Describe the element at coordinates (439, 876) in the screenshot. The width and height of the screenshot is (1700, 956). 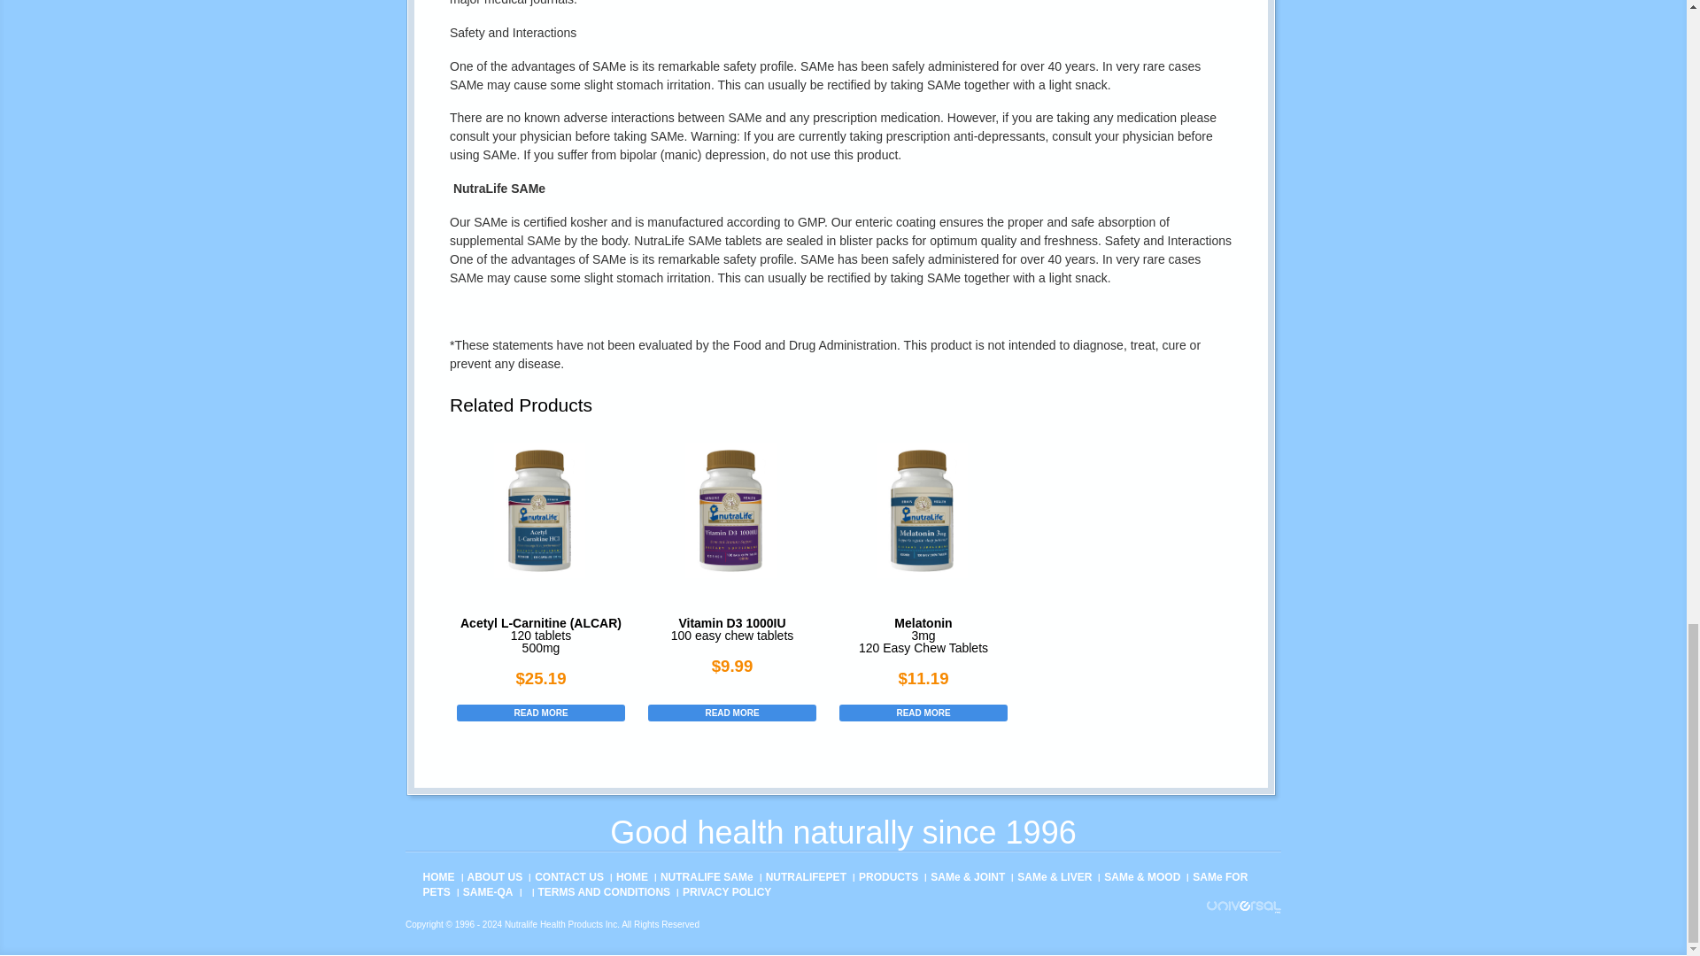
I see `HOME` at that location.